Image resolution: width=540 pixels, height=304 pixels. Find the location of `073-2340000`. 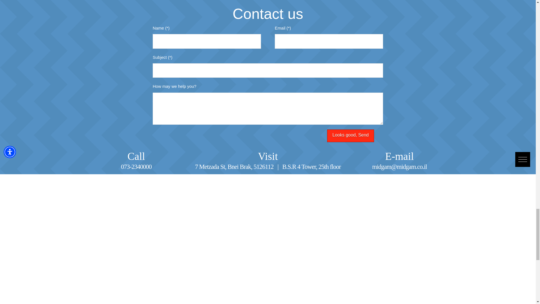

073-2340000 is located at coordinates (136, 167).